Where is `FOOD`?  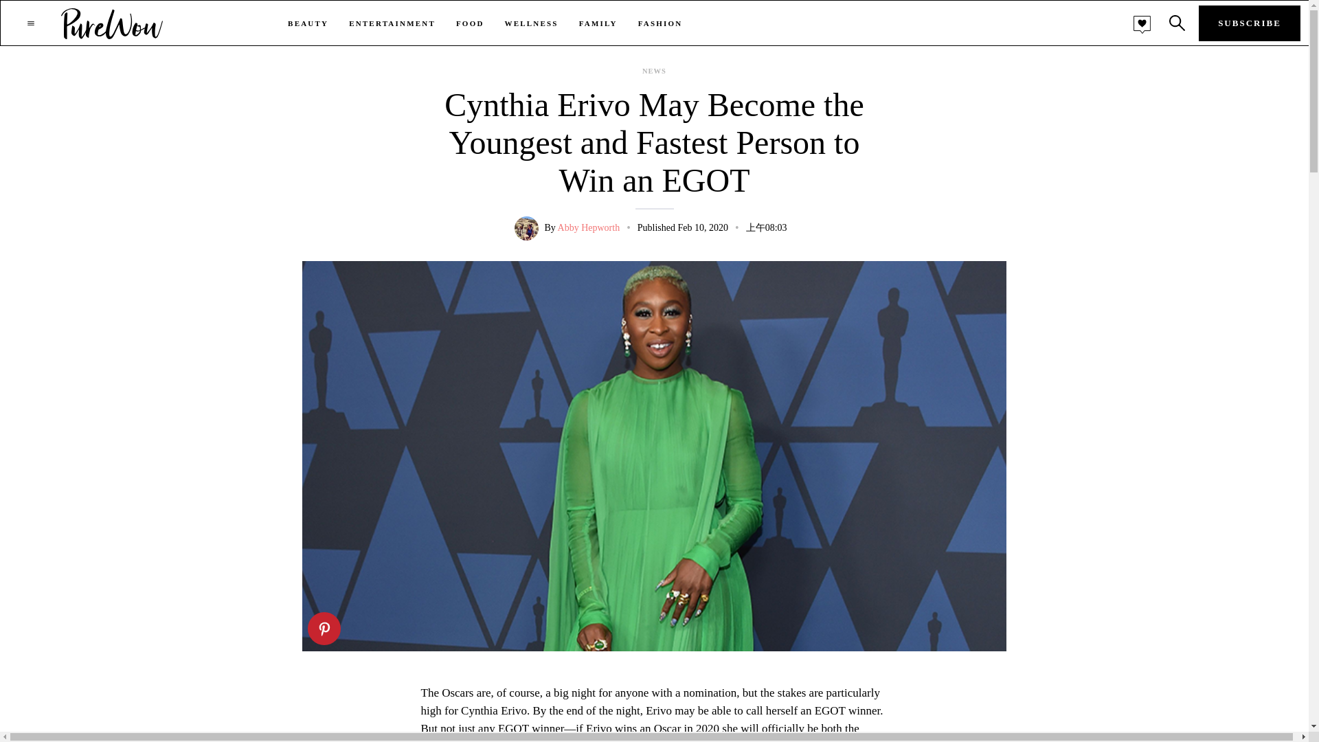 FOOD is located at coordinates (470, 23).